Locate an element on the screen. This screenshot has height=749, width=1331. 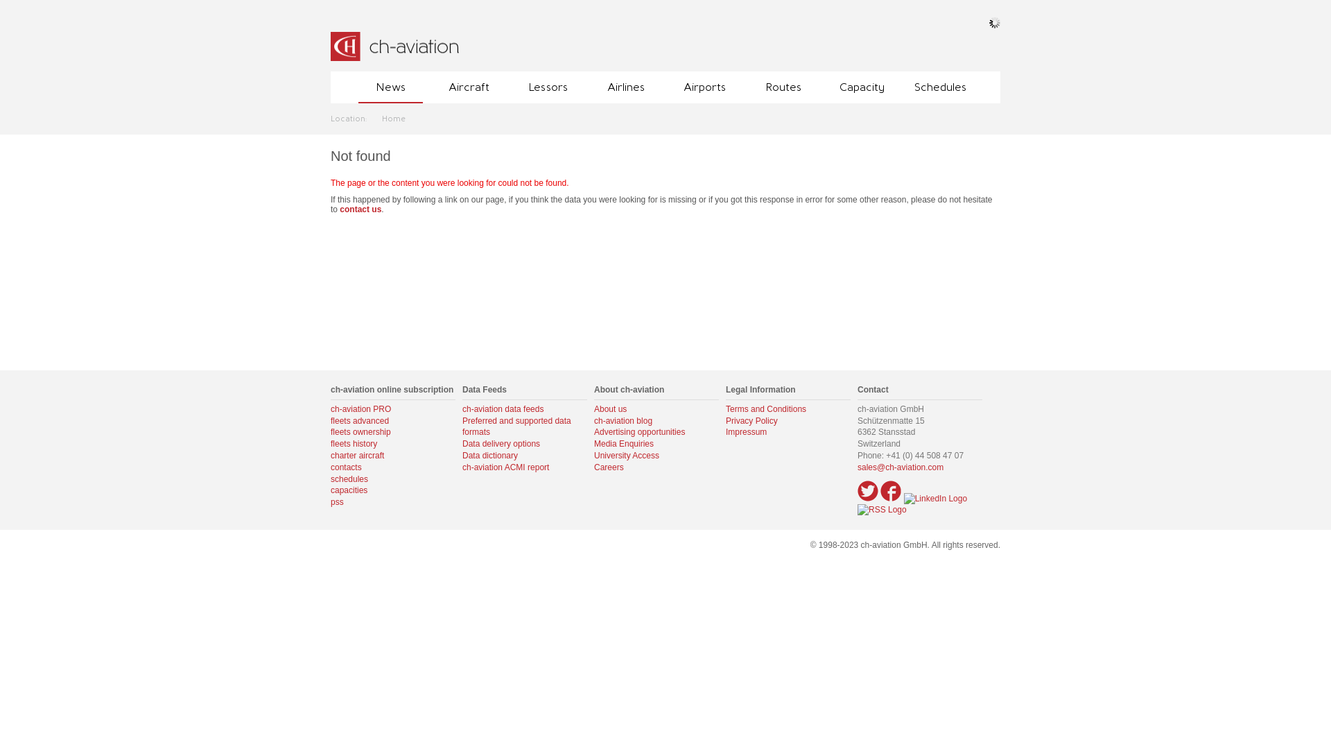
ch-aviation data feeds is located at coordinates (503, 409).